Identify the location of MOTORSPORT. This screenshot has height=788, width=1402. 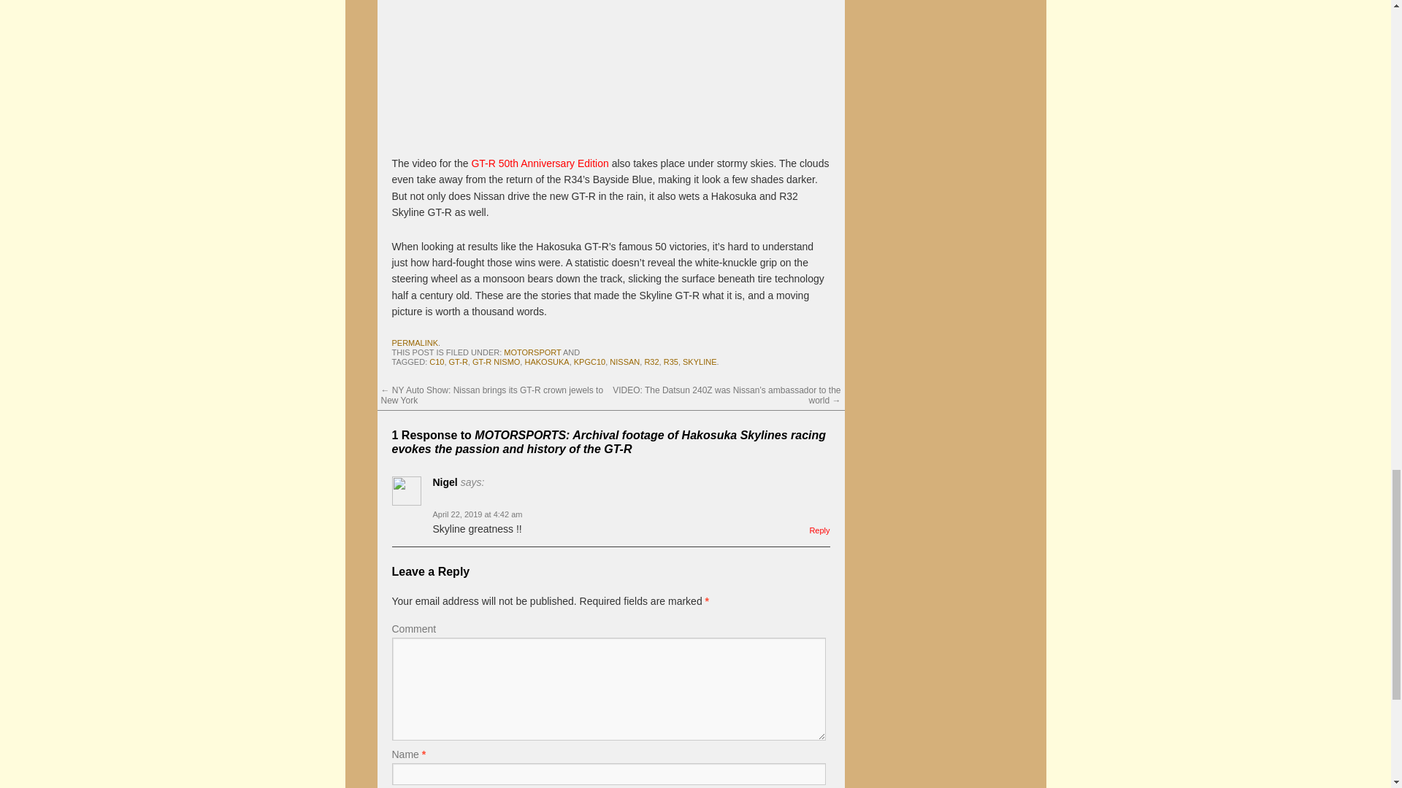
(532, 352).